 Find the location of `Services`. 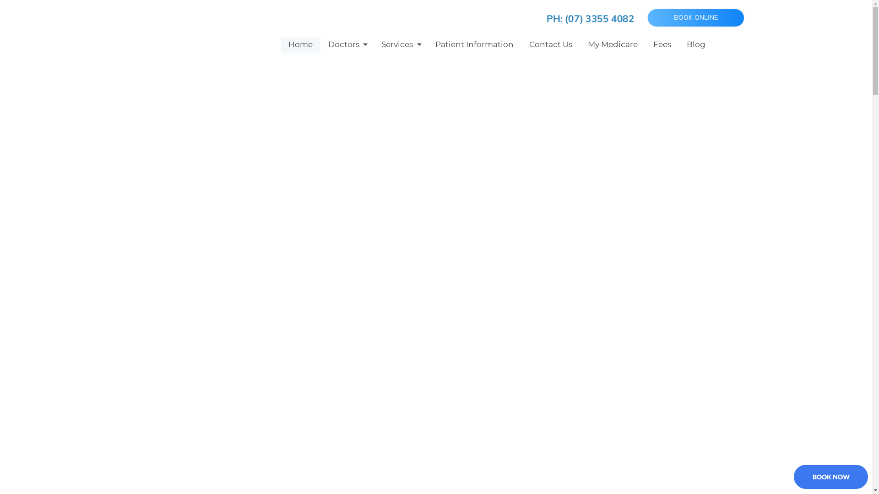

Services is located at coordinates (400, 45).